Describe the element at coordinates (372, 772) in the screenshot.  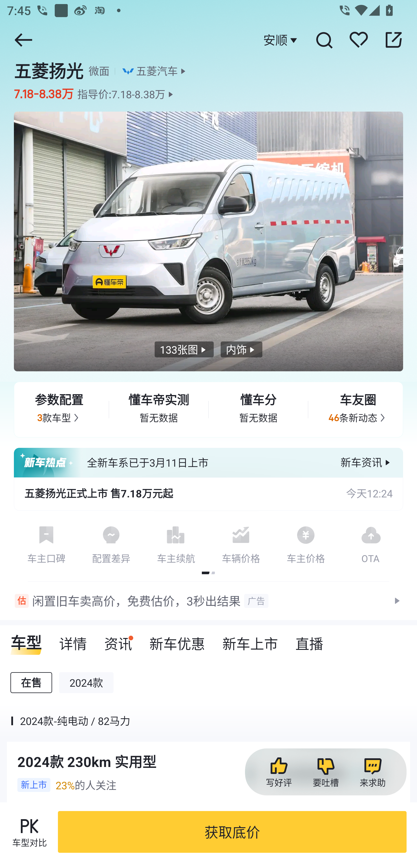
I see `来求助` at that location.